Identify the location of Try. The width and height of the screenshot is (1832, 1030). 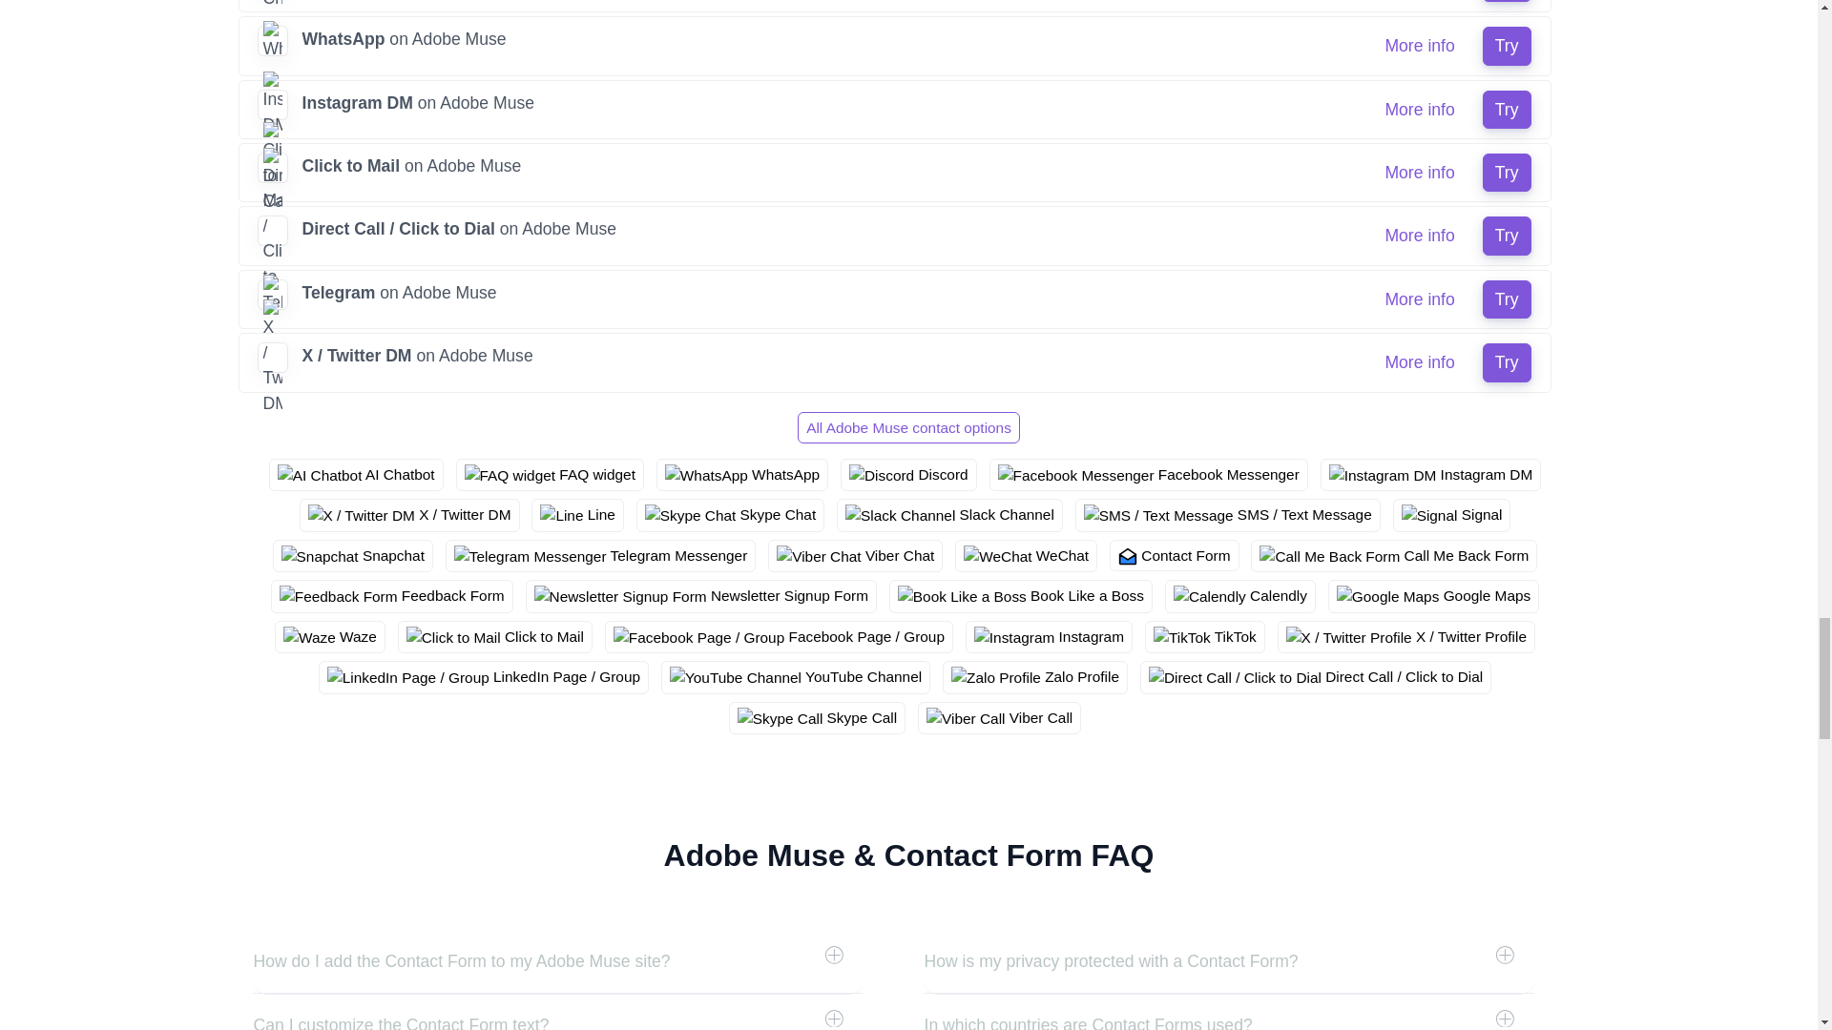
(1507, 46).